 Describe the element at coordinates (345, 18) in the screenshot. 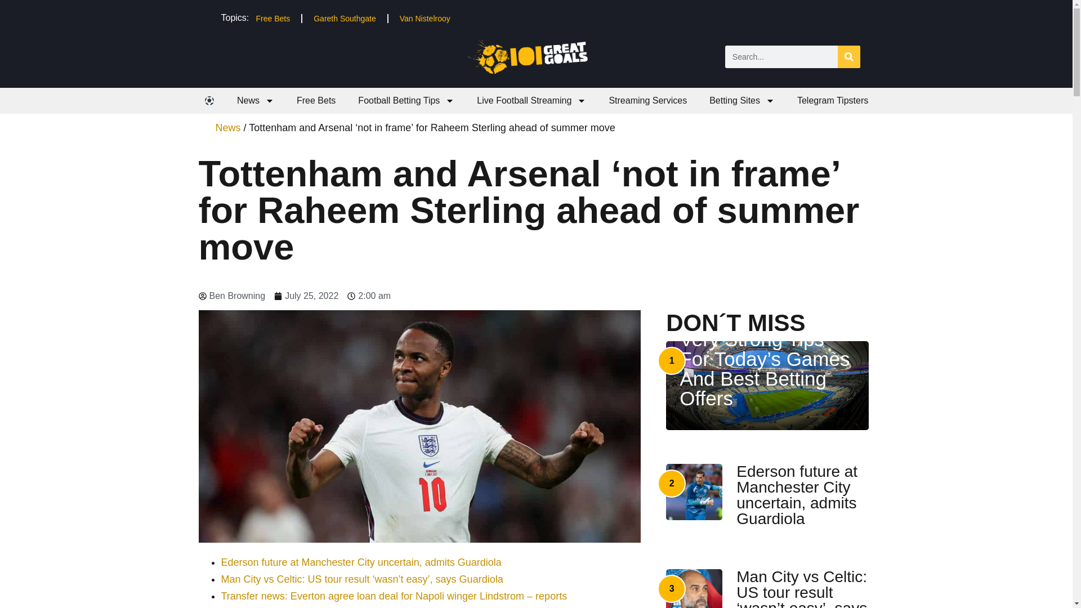

I see `Gareth Southgate` at that location.